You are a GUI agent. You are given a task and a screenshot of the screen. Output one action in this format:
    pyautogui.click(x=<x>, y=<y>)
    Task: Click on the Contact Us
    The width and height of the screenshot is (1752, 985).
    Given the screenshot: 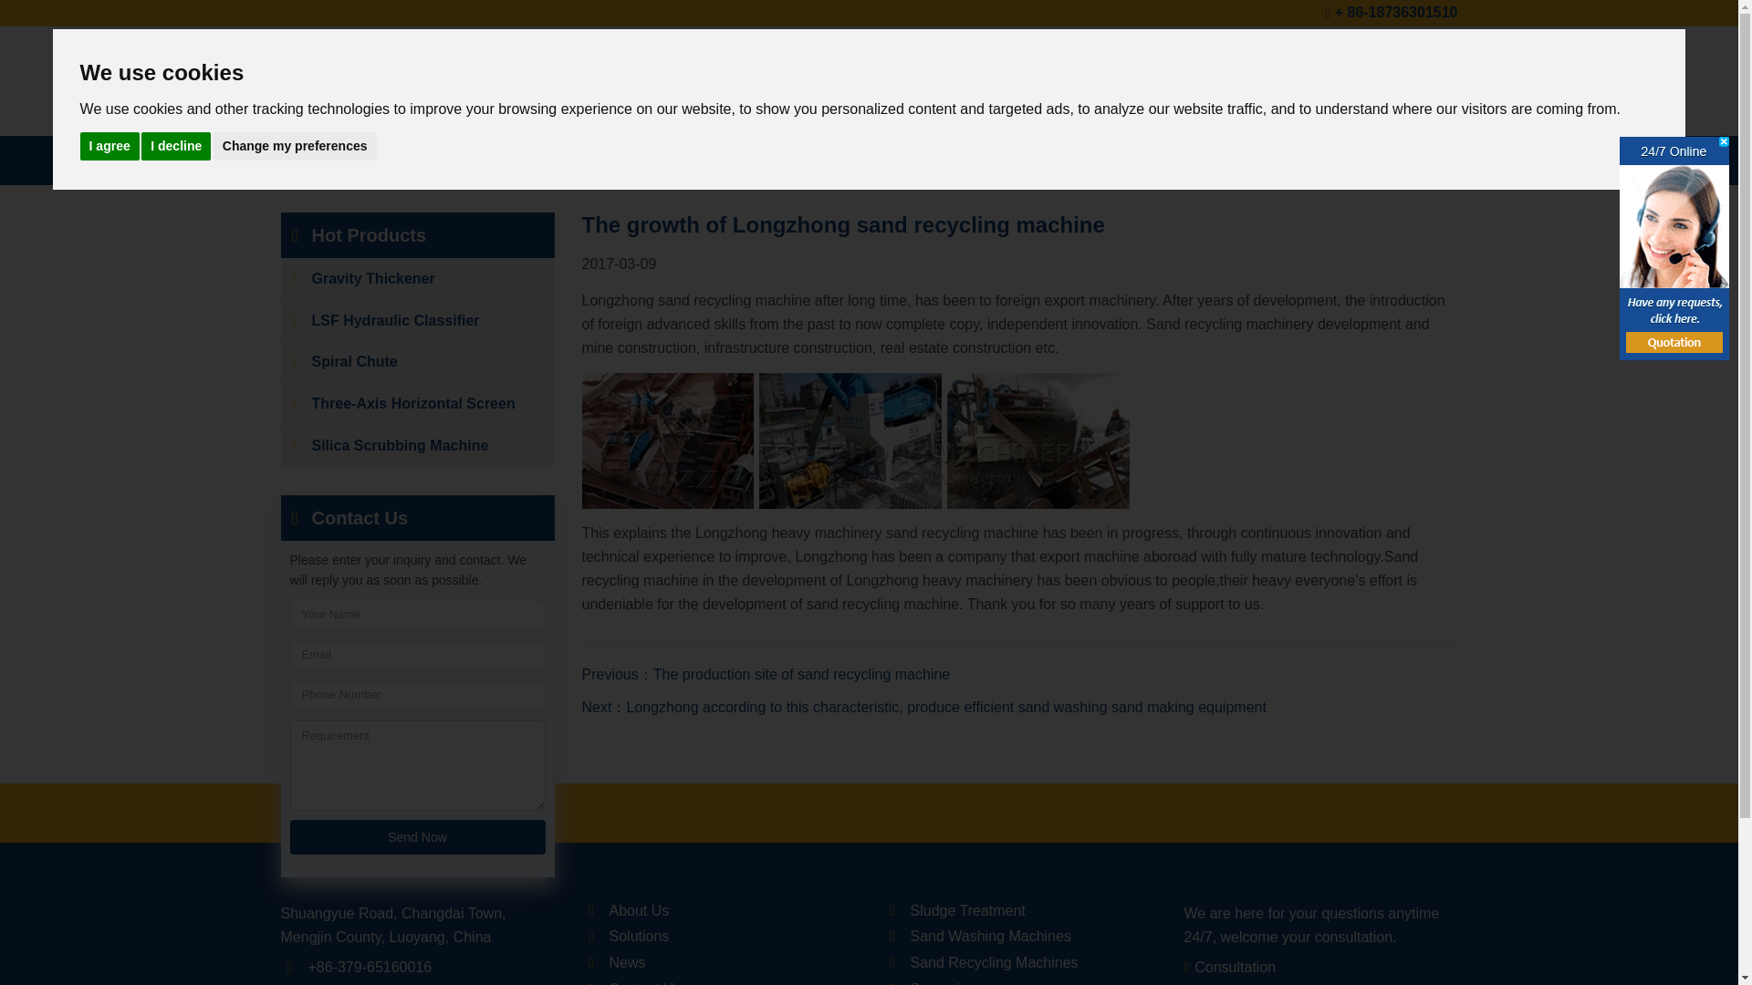 What is the action you would take?
    pyautogui.click(x=418, y=518)
    